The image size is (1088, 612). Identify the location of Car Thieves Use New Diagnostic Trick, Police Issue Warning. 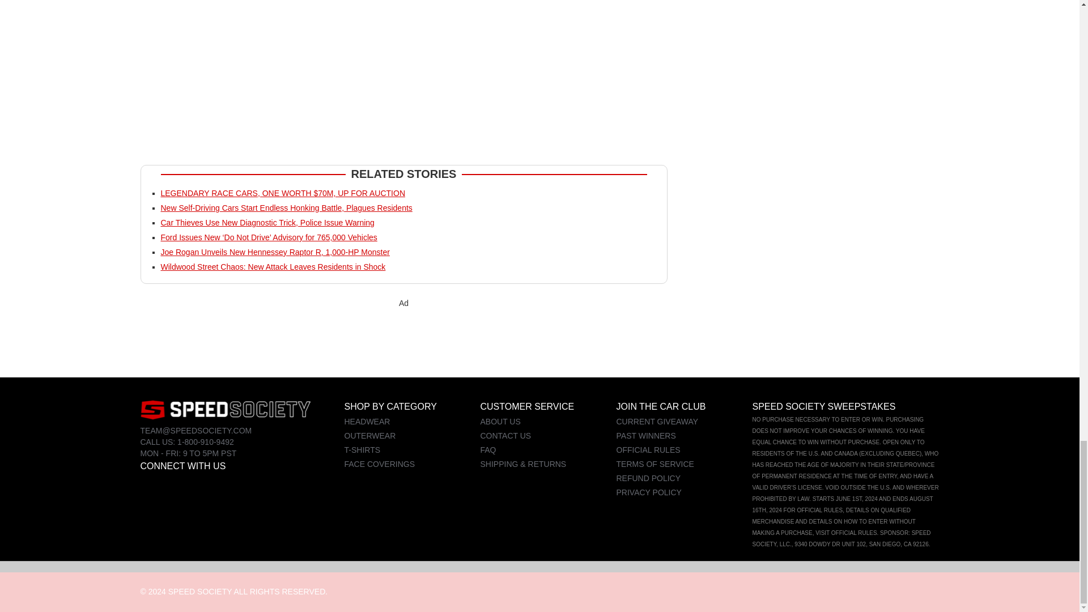
(267, 222).